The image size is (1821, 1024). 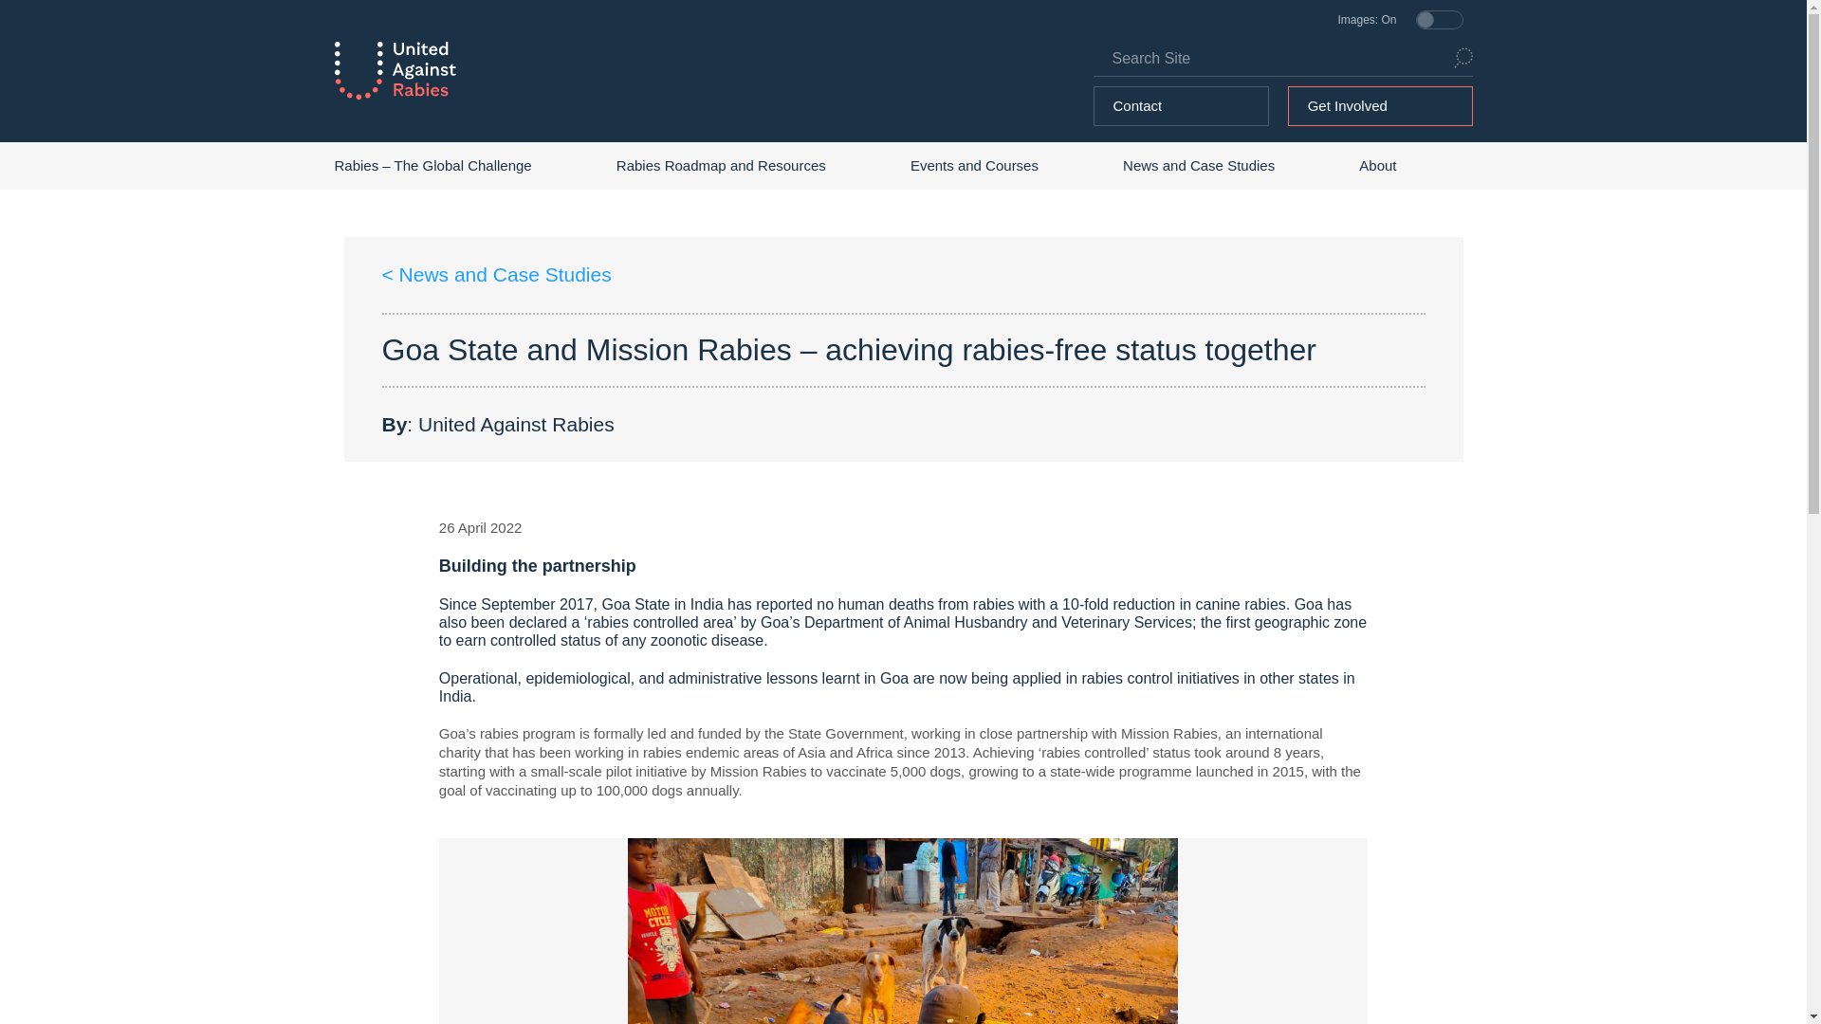 I want to click on Events and Courses, so click(x=974, y=165).